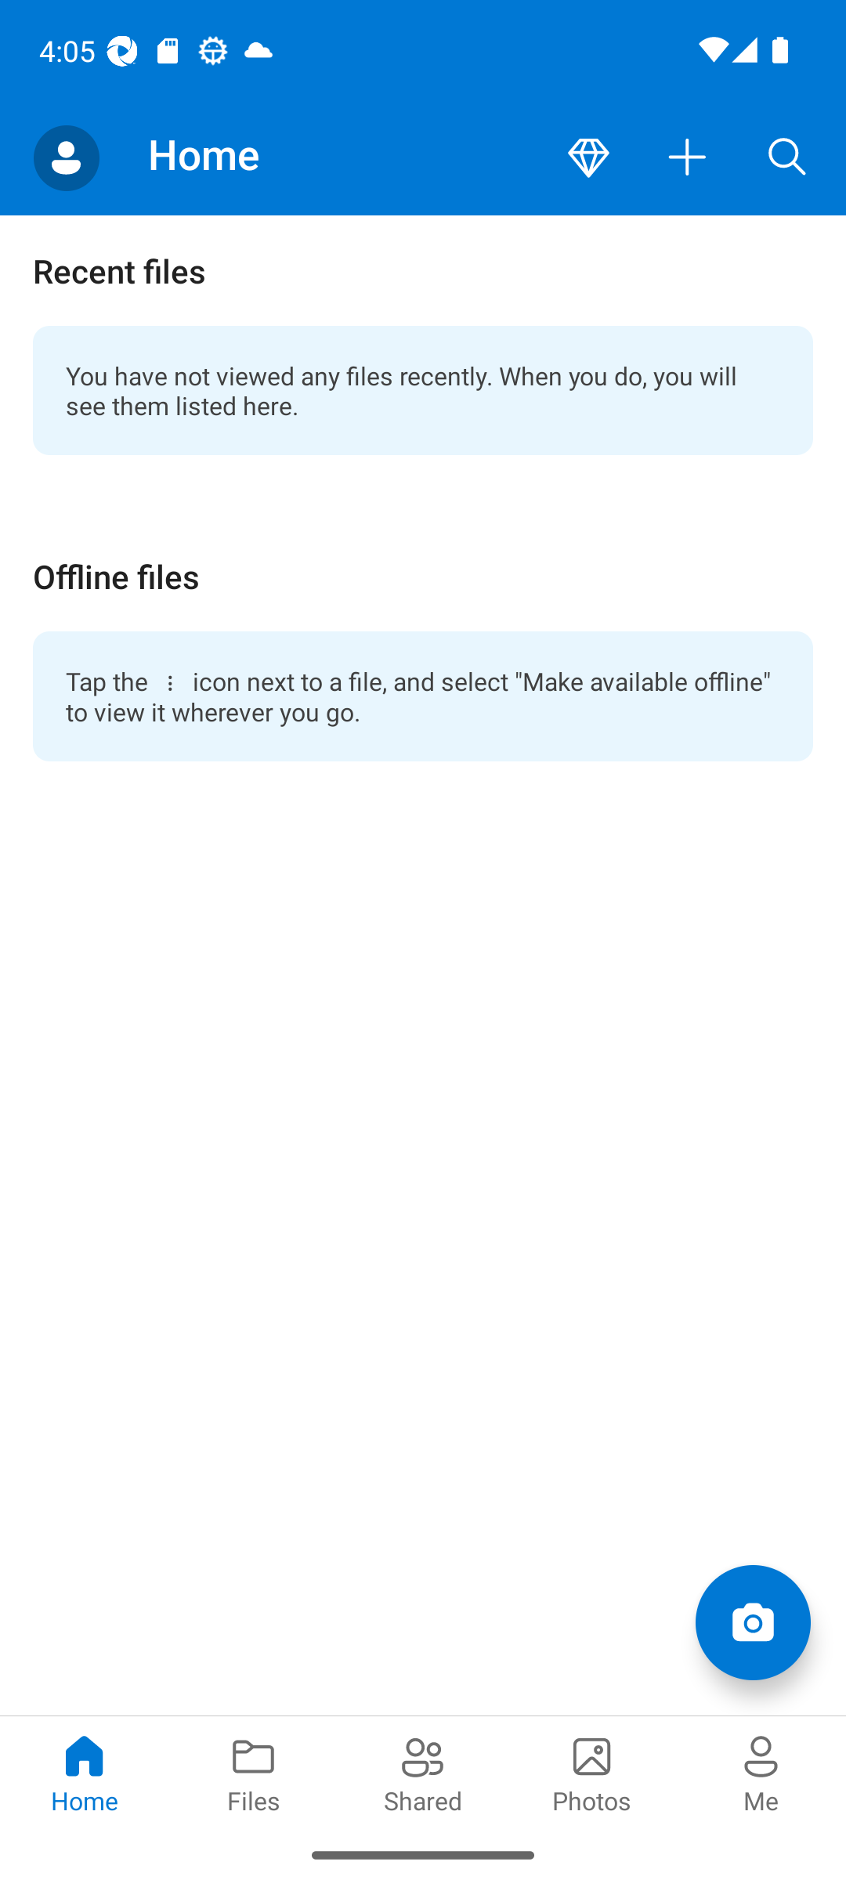  What do you see at coordinates (688, 158) in the screenshot?
I see `More actions button` at bounding box center [688, 158].